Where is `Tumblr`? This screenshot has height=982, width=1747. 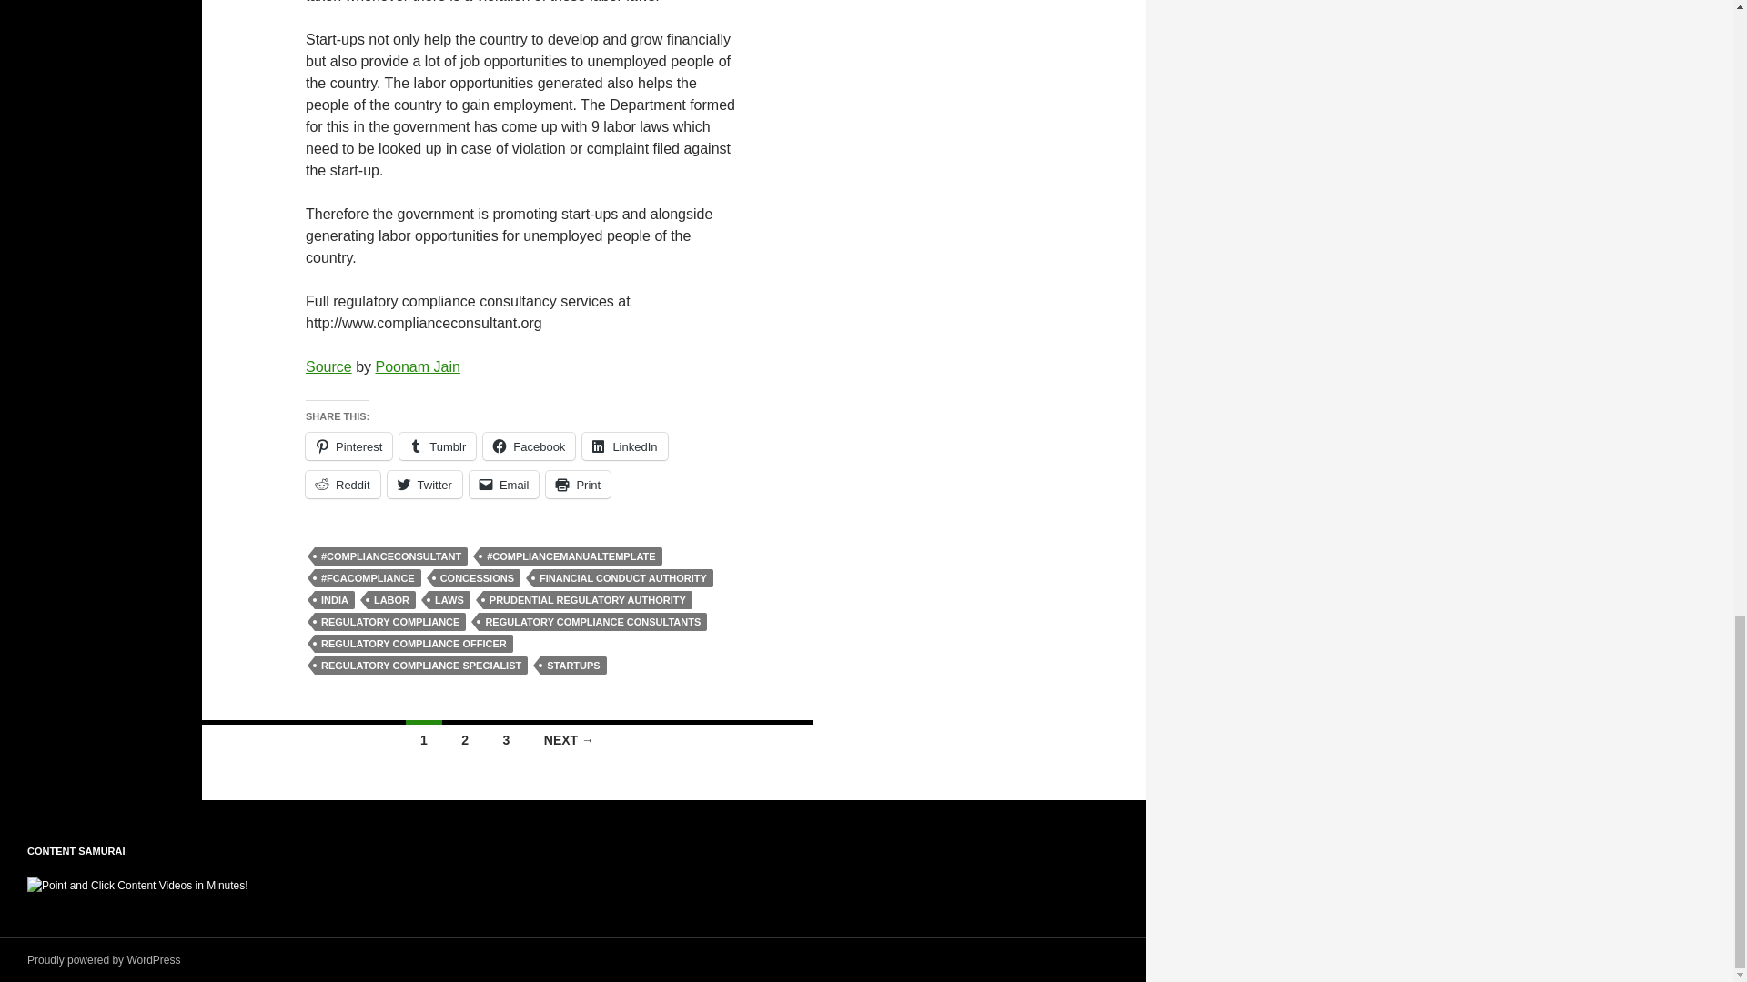
Tumblr is located at coordinates (437, 446).